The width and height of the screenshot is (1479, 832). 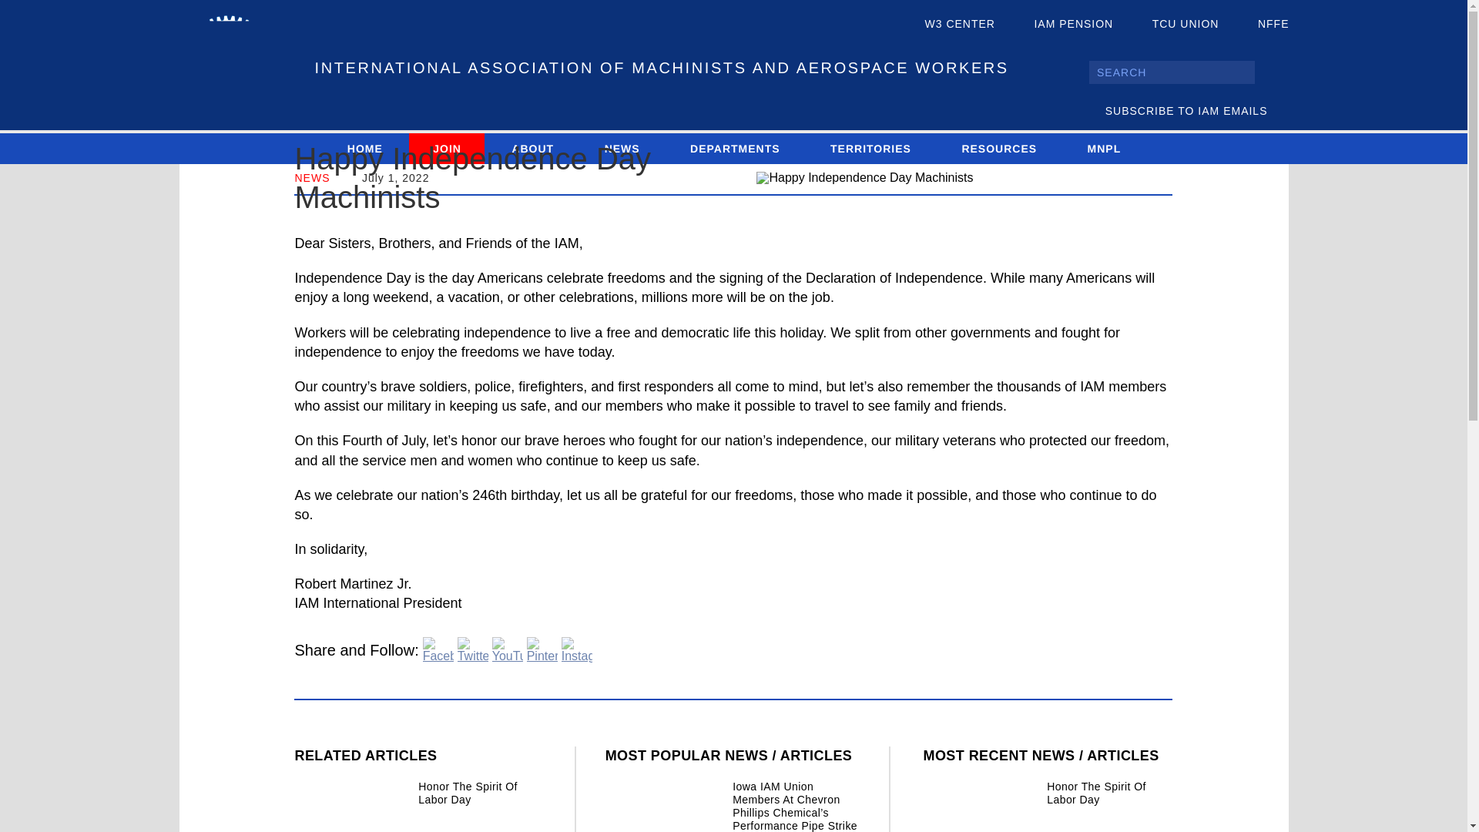 What do you see at coordinates (532, 148) in the screenshot?
I see `ABOUT` at bounding box center [532, 148].